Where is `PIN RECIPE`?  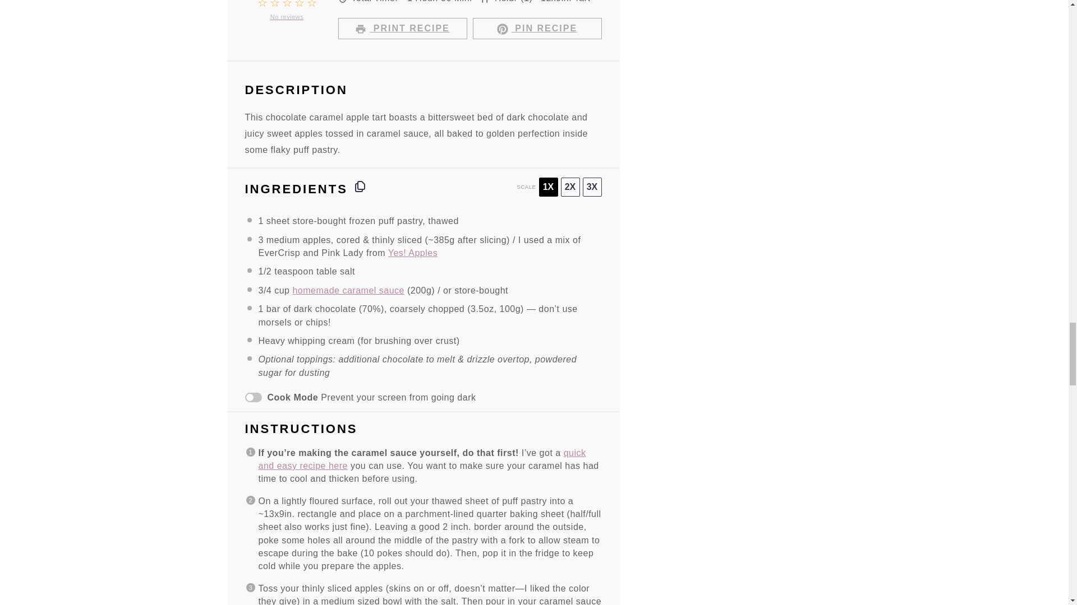
PIN RECIPE is located at coordinates (536, 29).